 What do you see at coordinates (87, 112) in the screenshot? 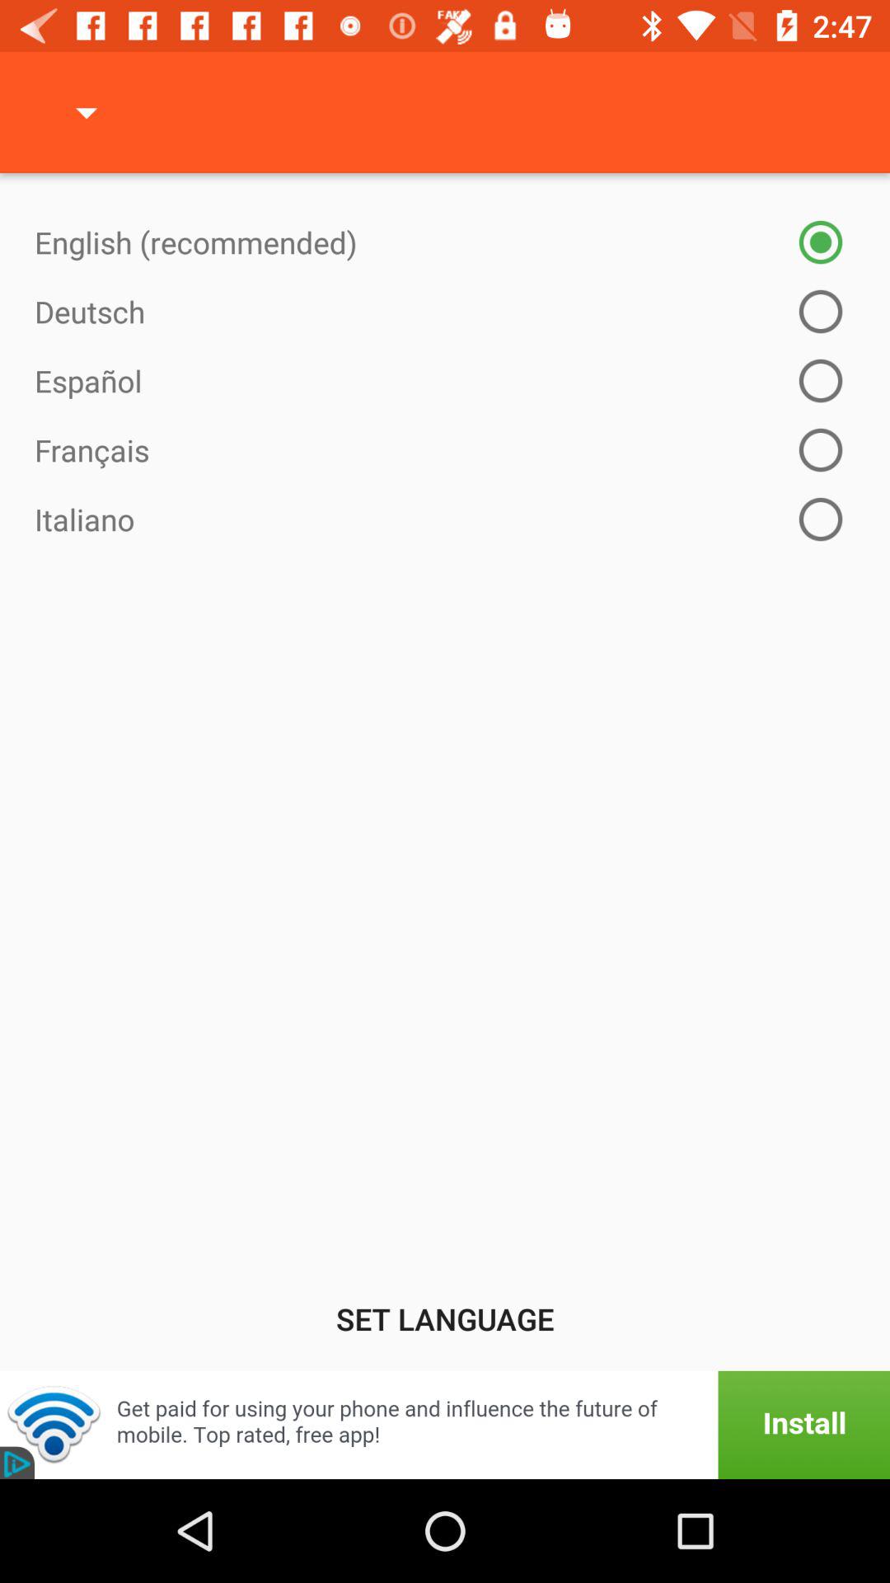
I see `turn off the icon above the english (recommended) item` at bounding box center [87, 112].